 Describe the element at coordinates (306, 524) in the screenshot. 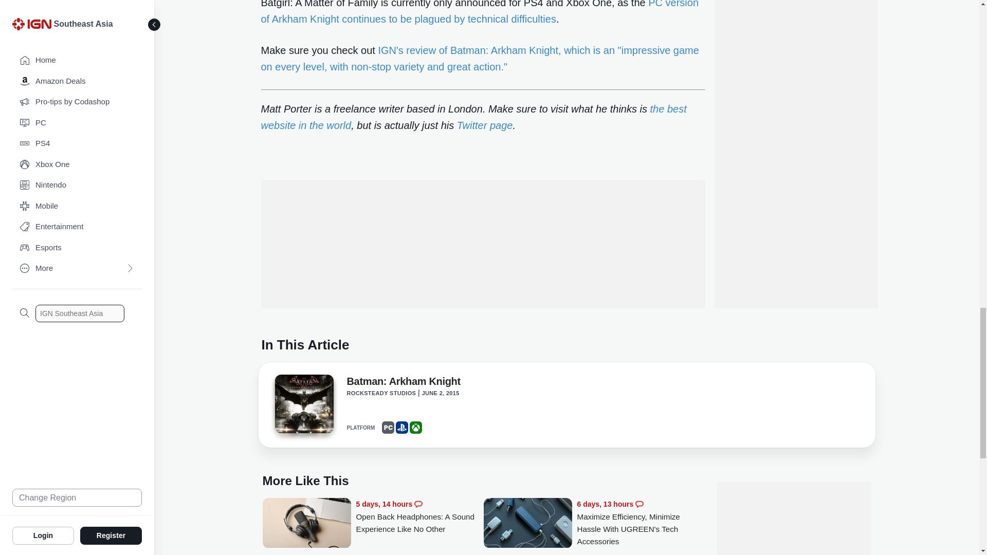

I see `Open Back Headphones: A Sound Experience Like No Other` at that location.